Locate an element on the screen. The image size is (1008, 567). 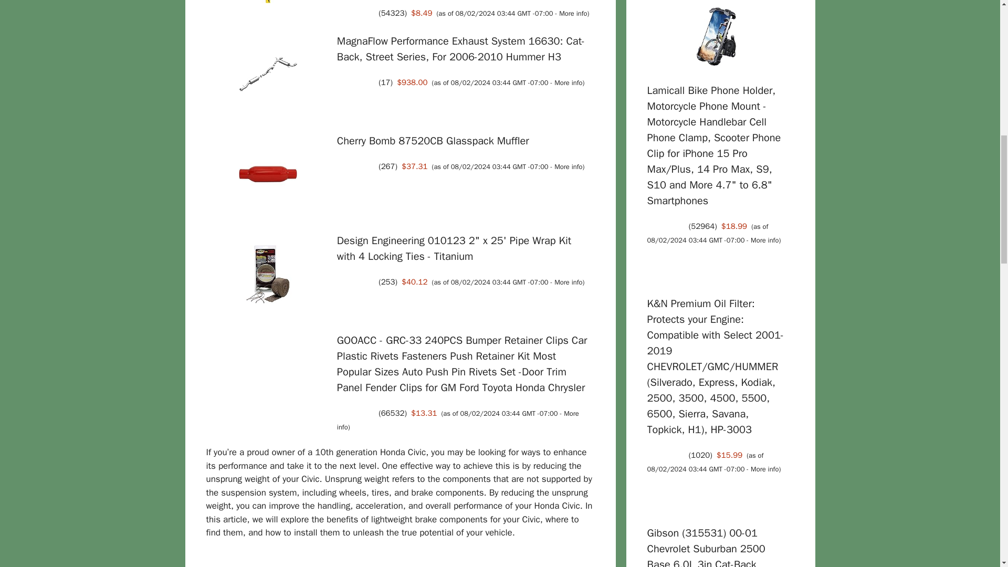
66532 is located at coordinates (393, 413).